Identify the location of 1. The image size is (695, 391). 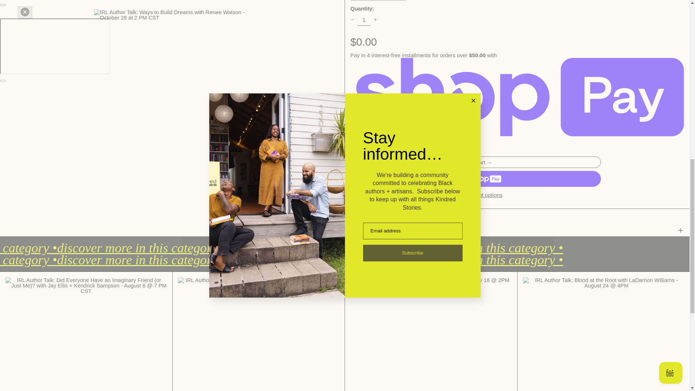
(364, 20).